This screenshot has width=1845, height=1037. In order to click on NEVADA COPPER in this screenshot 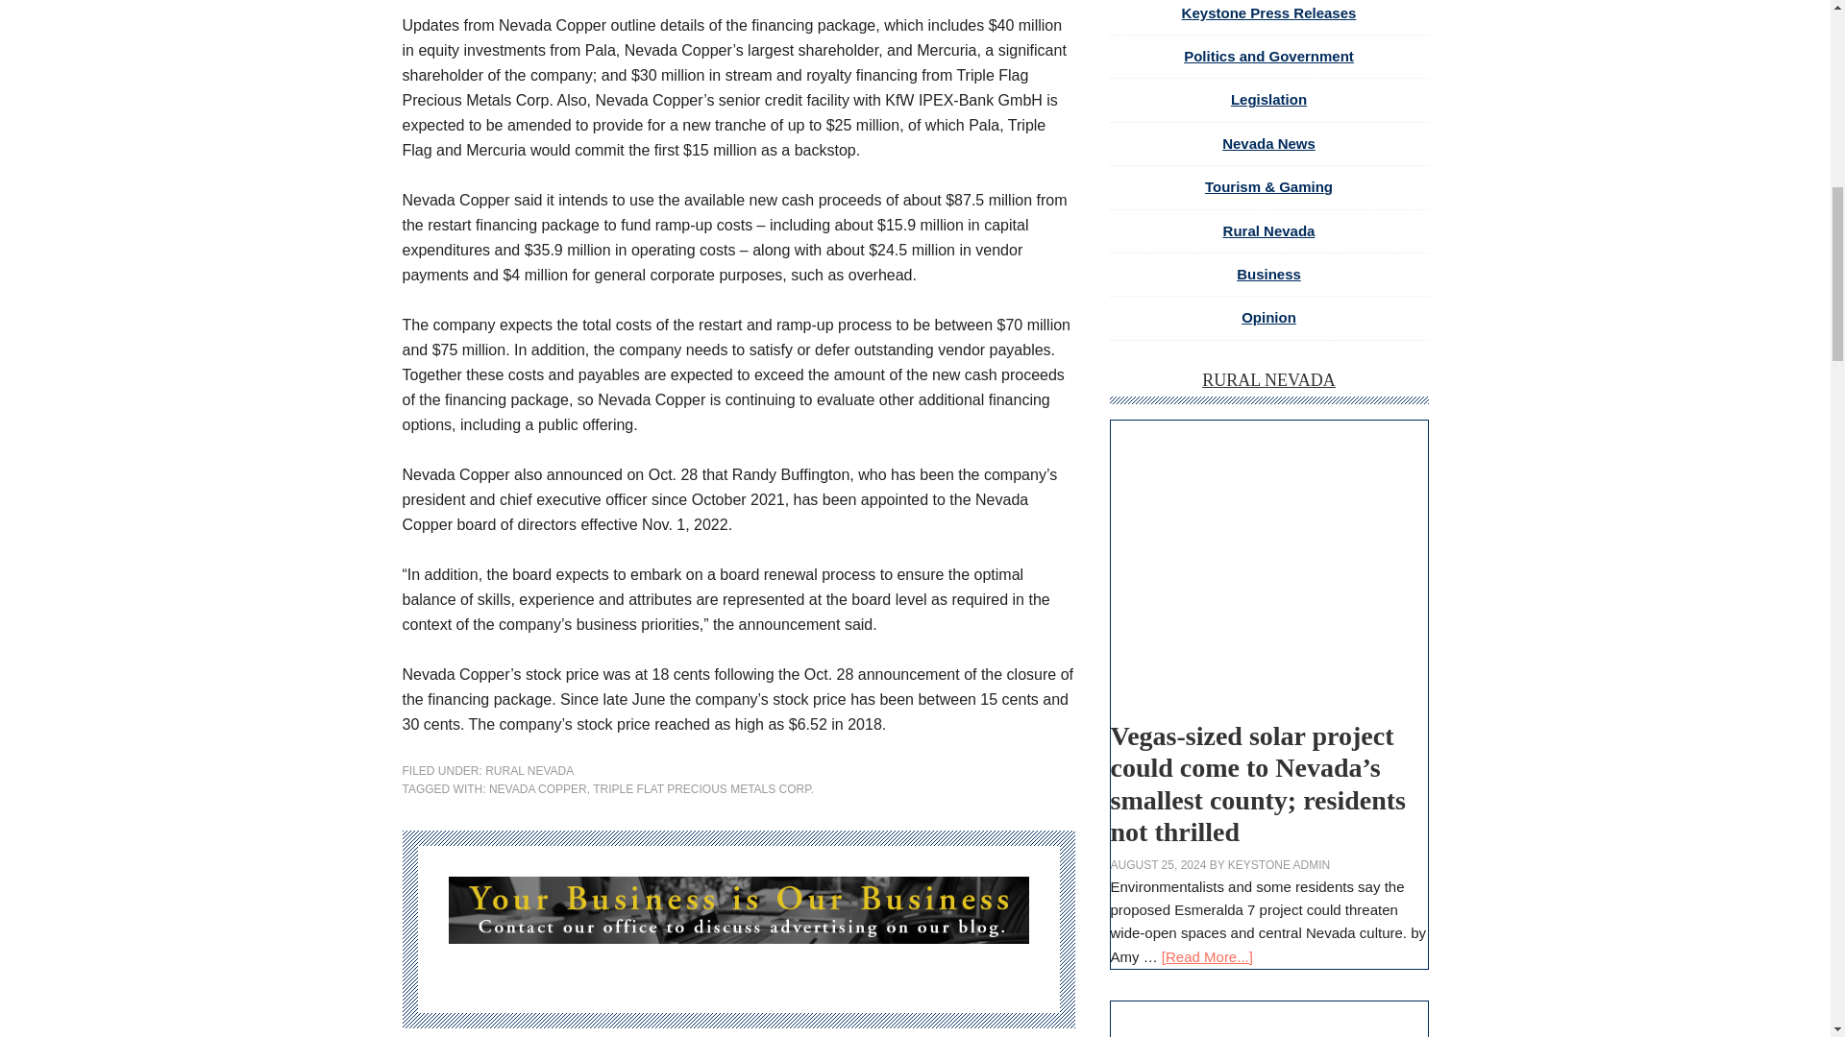, I will do `click(537, 789)`.